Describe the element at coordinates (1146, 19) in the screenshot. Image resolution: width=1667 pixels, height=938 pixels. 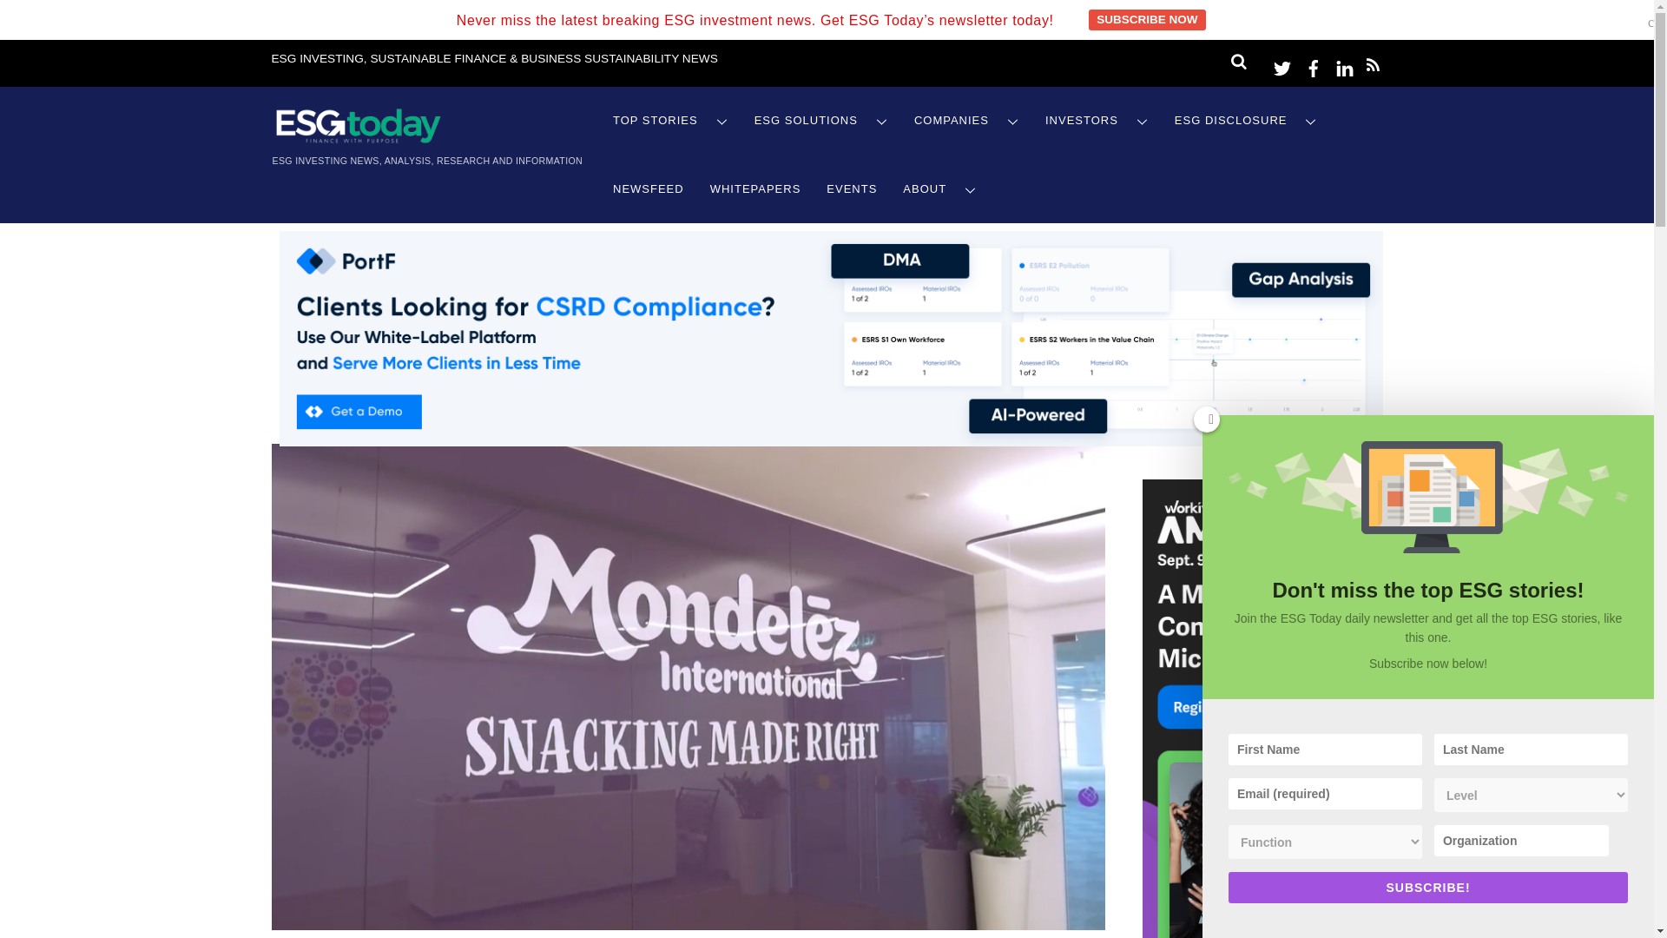
I see `SUBSCRIBE NOW` at that location.